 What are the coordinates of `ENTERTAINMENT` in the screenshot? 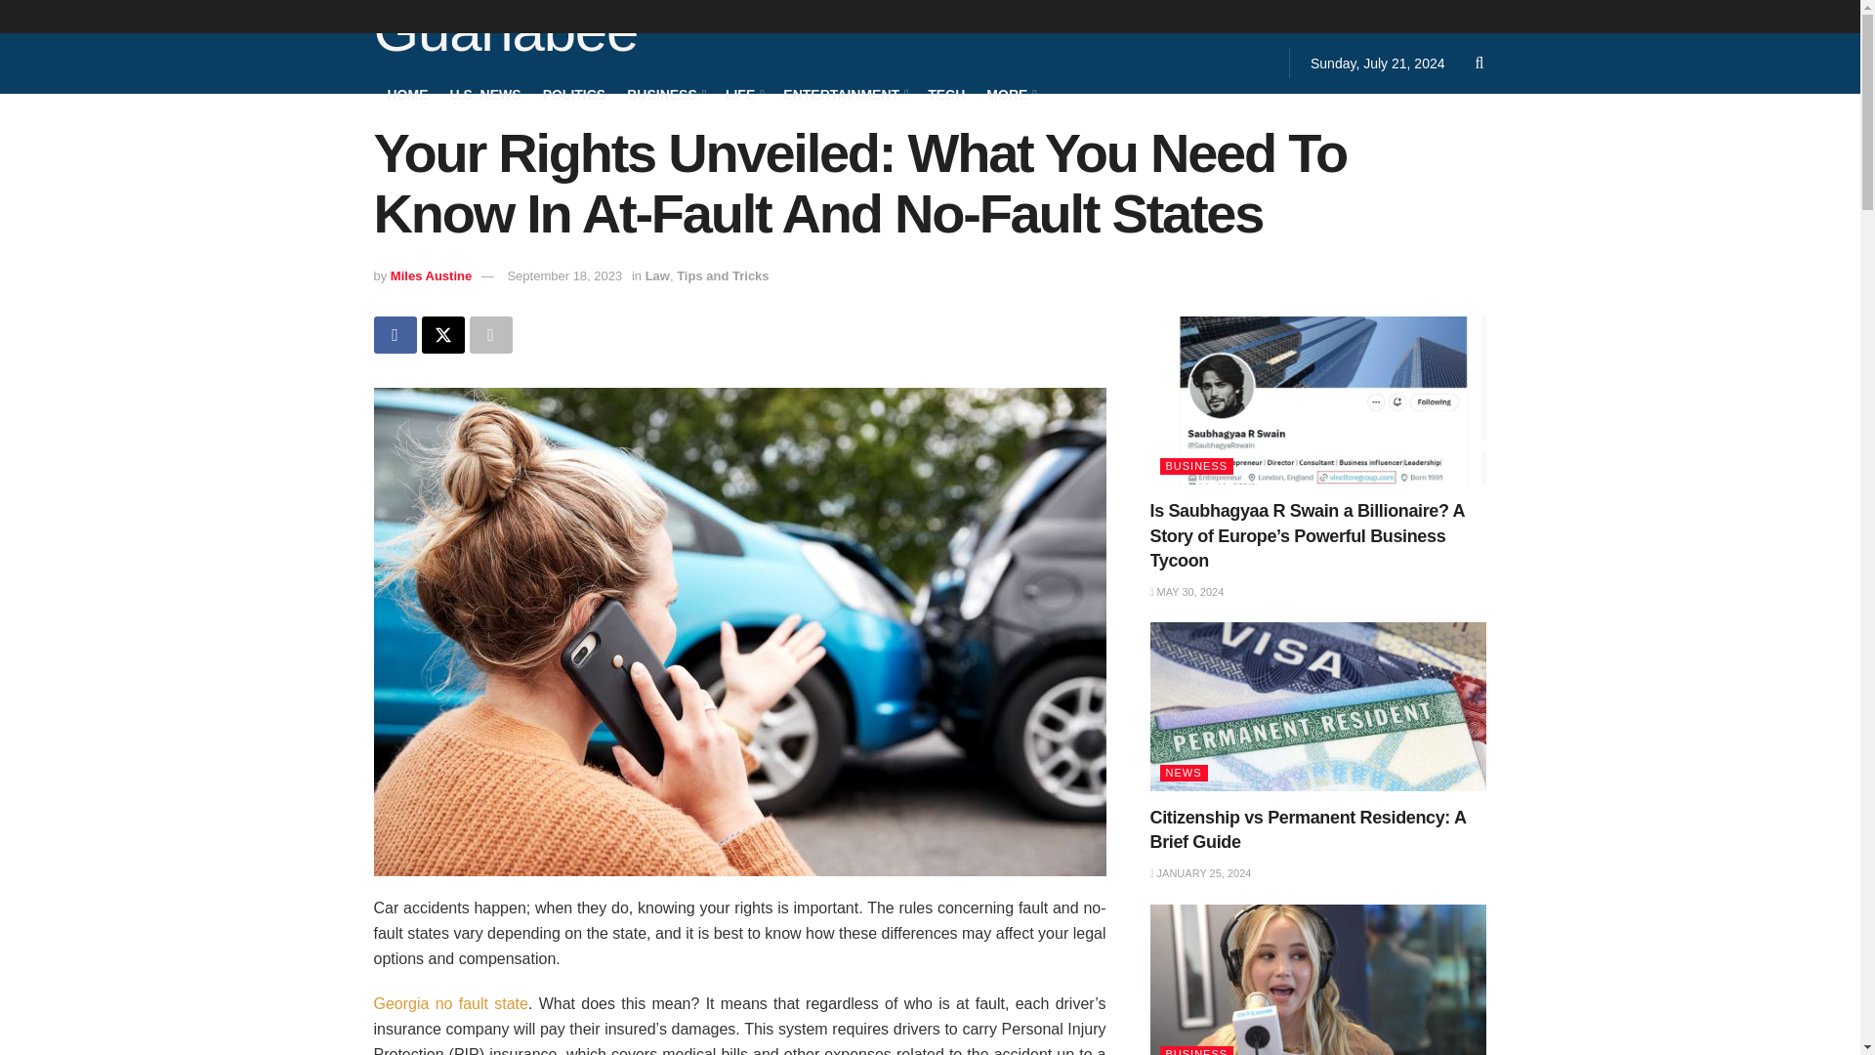 It's located at (844, 94).